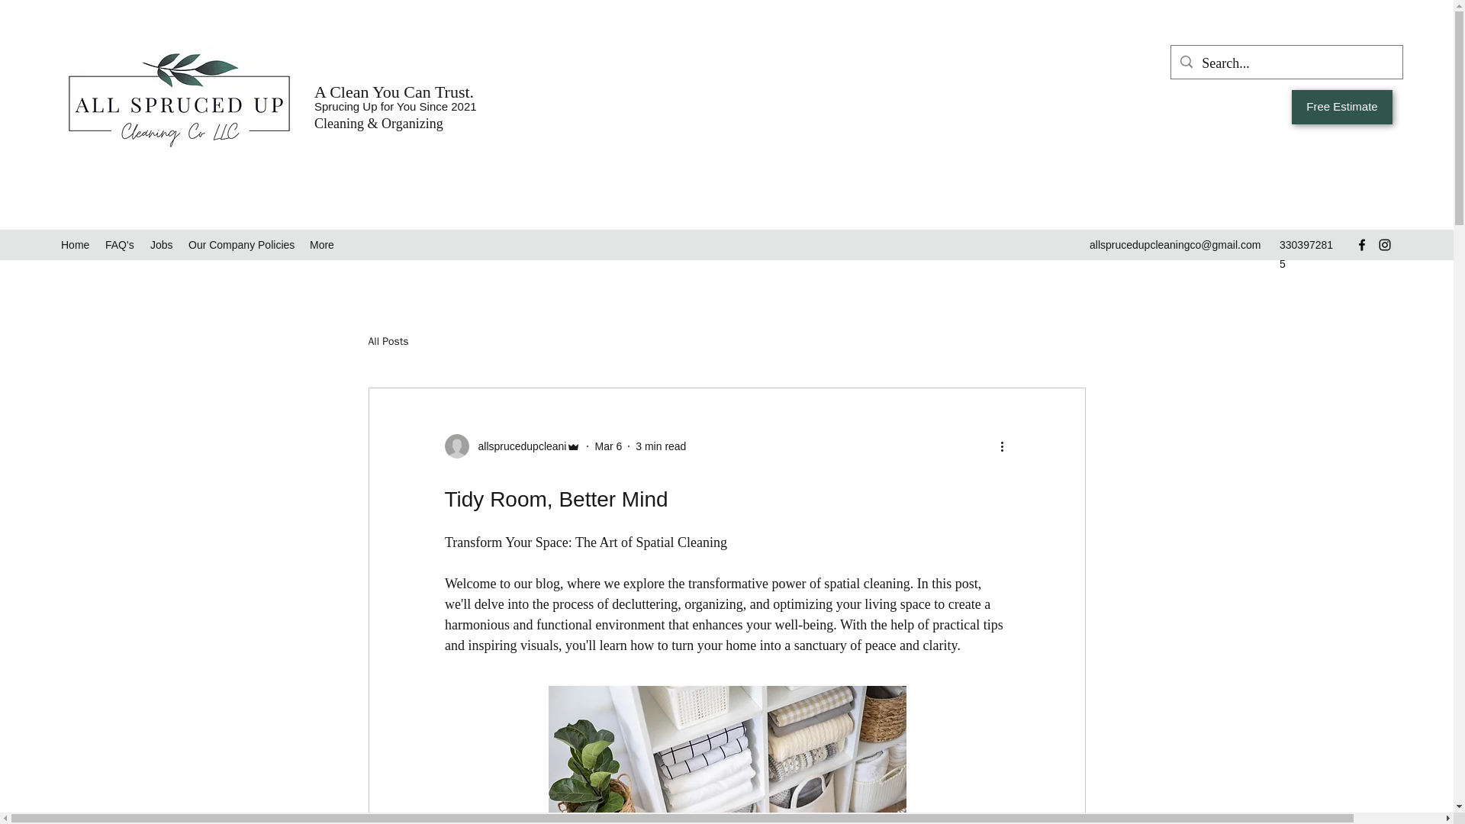  Describe the element at coordinates (1342, 107) in the screenshot. I see `Free Estimate` at that location.